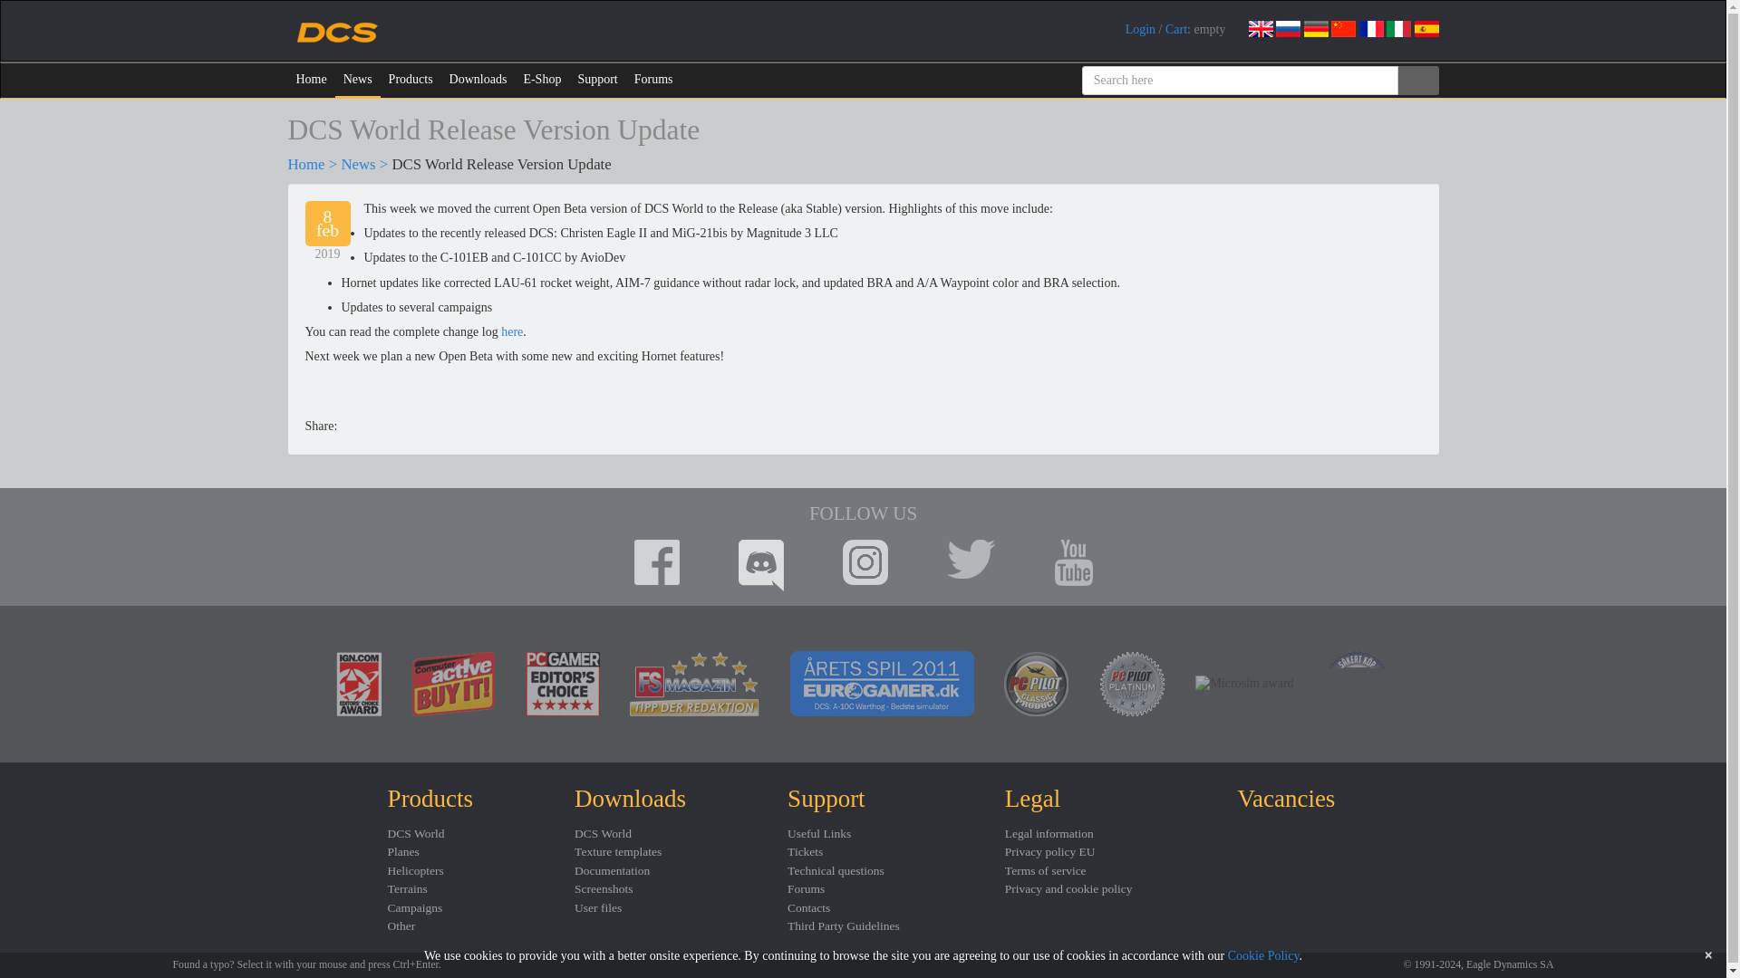 The height and width of the screenshot is (978, 1740). What do you see at coordinates (478, 80) in the screenshot?
I see `Downloads` at bounding box center [478, 80].